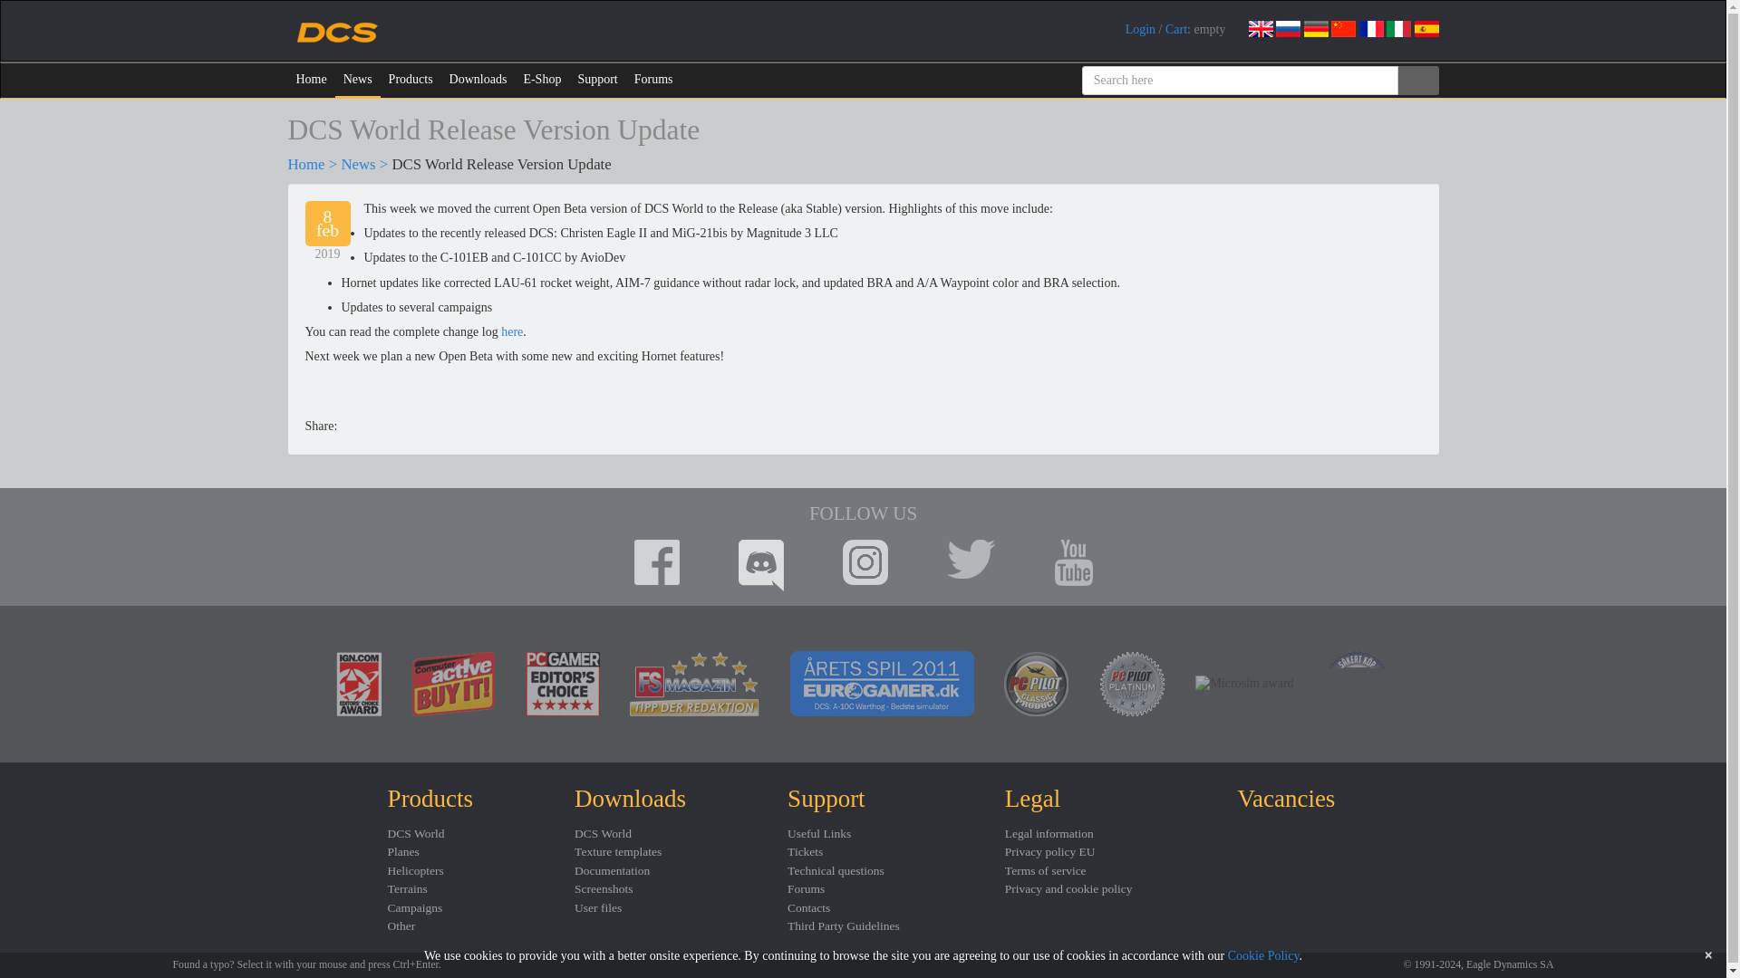 The height and width of the screenshot is (978, 1740). What do you see at coordinates (478, 80) in the screenshot?
I see `Downloads` at bounding box center [478, 80].